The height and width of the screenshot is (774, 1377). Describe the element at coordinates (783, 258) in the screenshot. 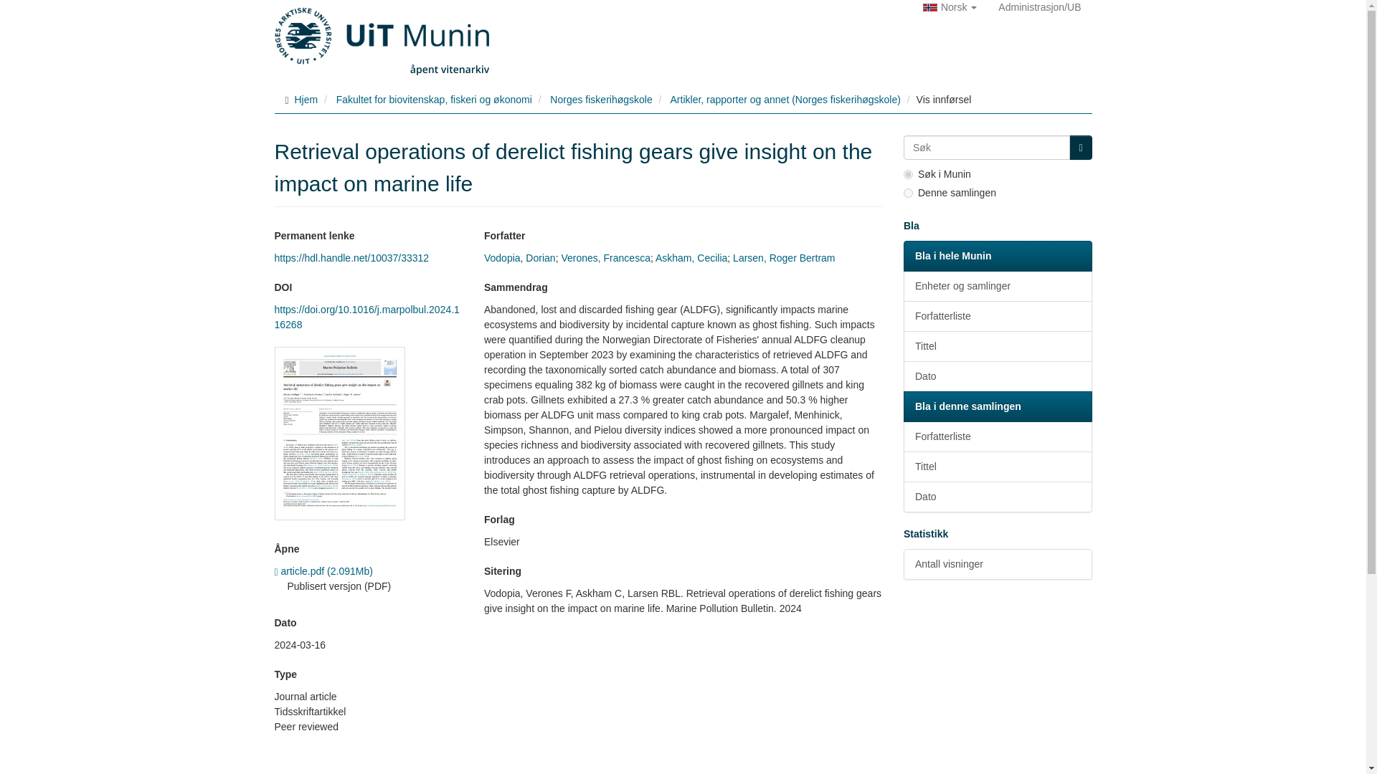

I see `Larsen, Roger Bertram` at that location.